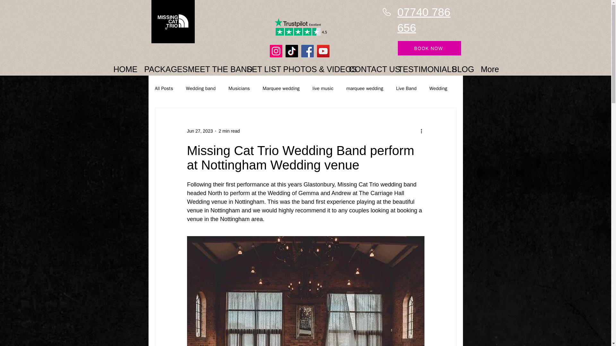 The image size is (616, 346). I want to click on HOME, so click(123, 66).